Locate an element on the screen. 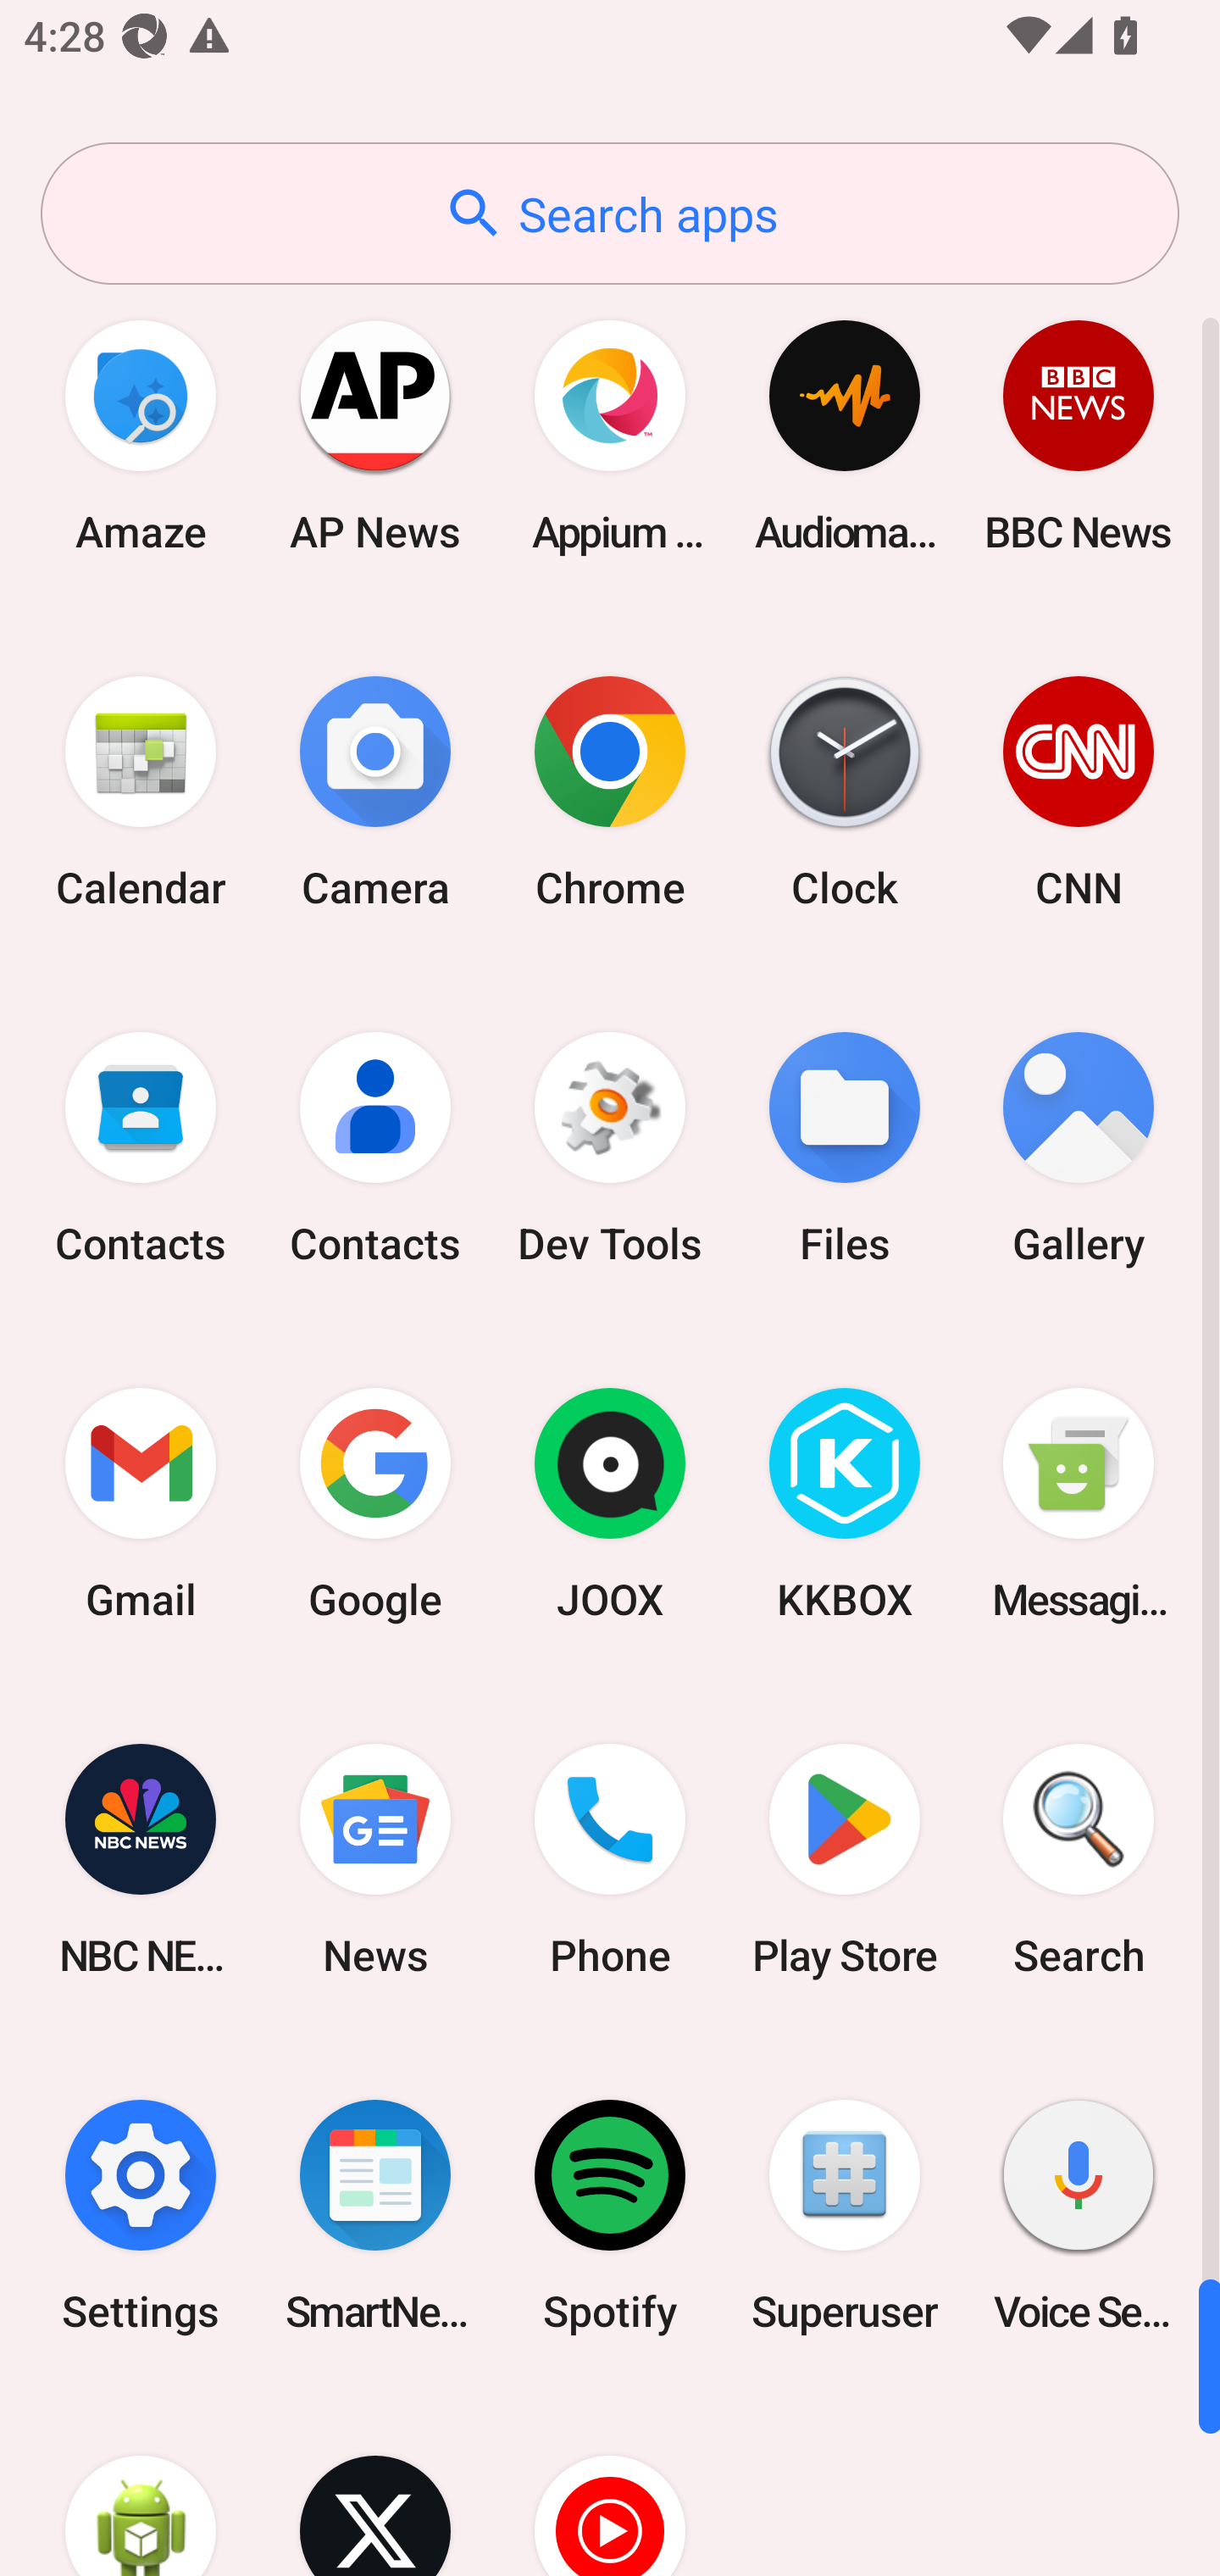  JOOX is located at coordinates (610, 1504).